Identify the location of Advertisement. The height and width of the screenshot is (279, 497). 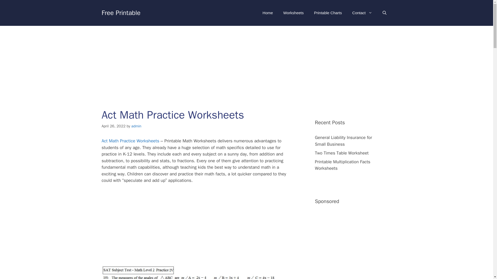
(198, 226).